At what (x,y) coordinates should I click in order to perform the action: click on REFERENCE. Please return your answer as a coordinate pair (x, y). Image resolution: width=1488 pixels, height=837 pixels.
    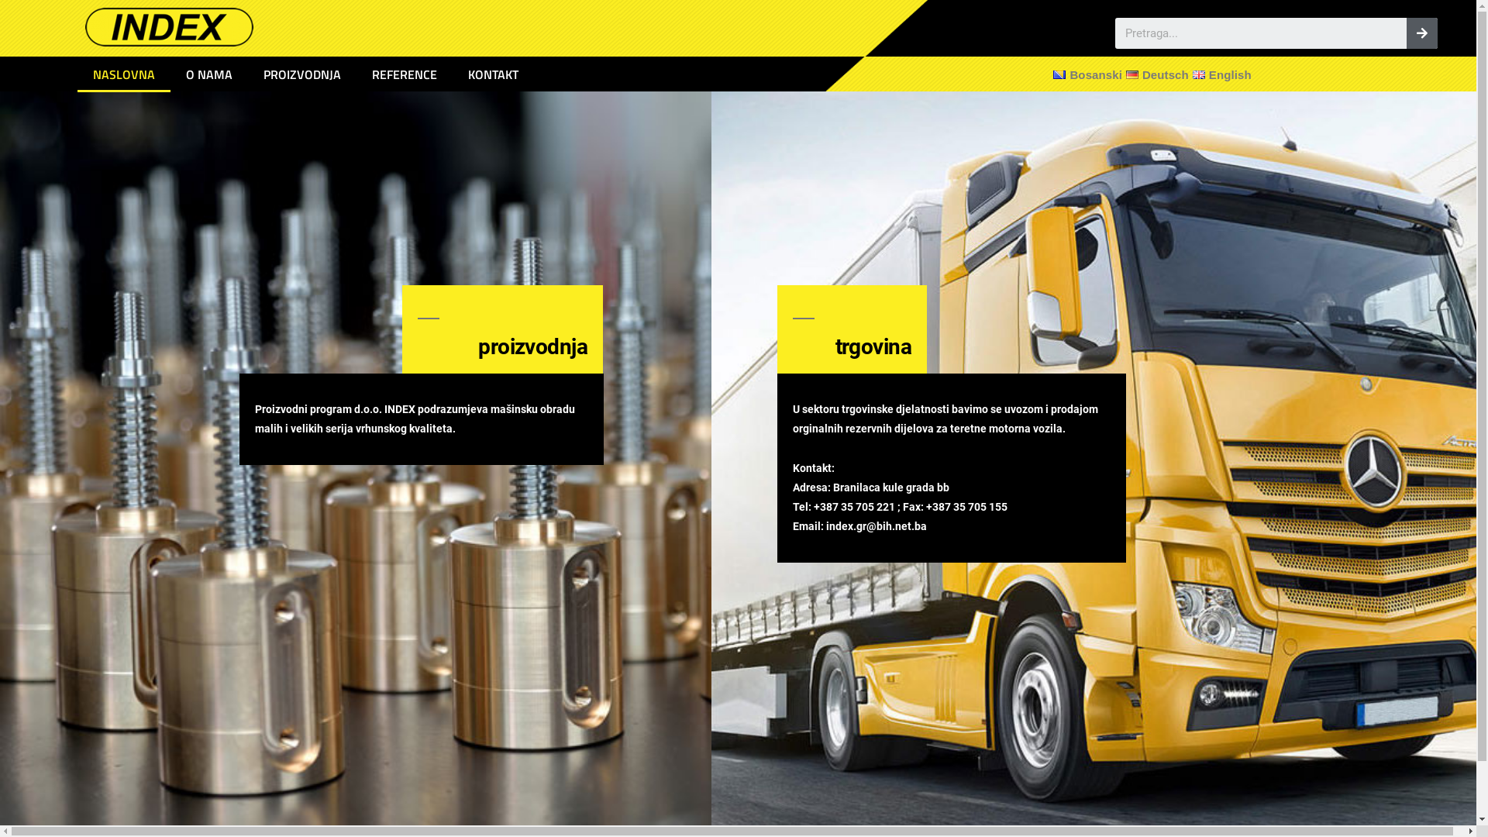
    Looking at the image, I should click on (405, 74).